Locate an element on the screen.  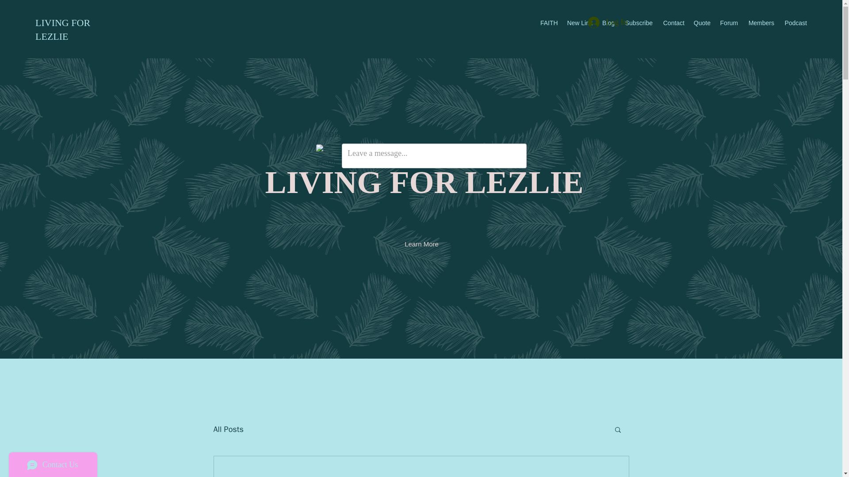
New Link is located at coordinates (579, 23).